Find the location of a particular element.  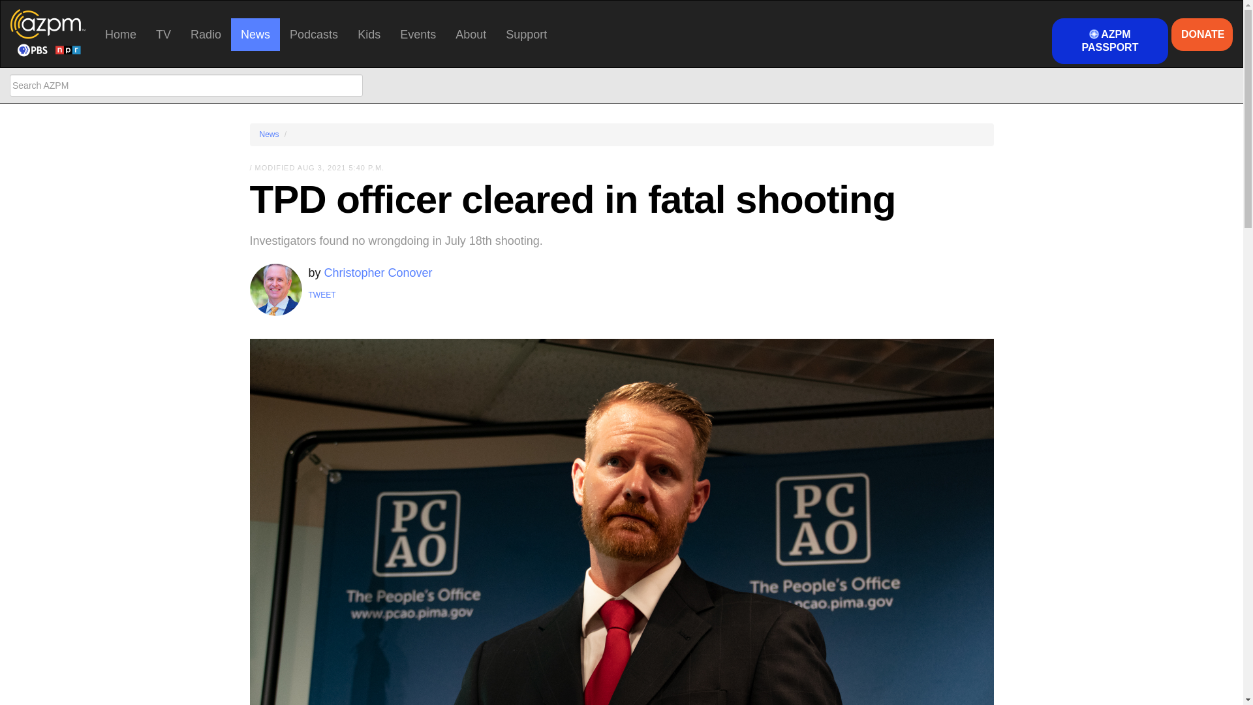

Kids is located at coordinates (369, 34).